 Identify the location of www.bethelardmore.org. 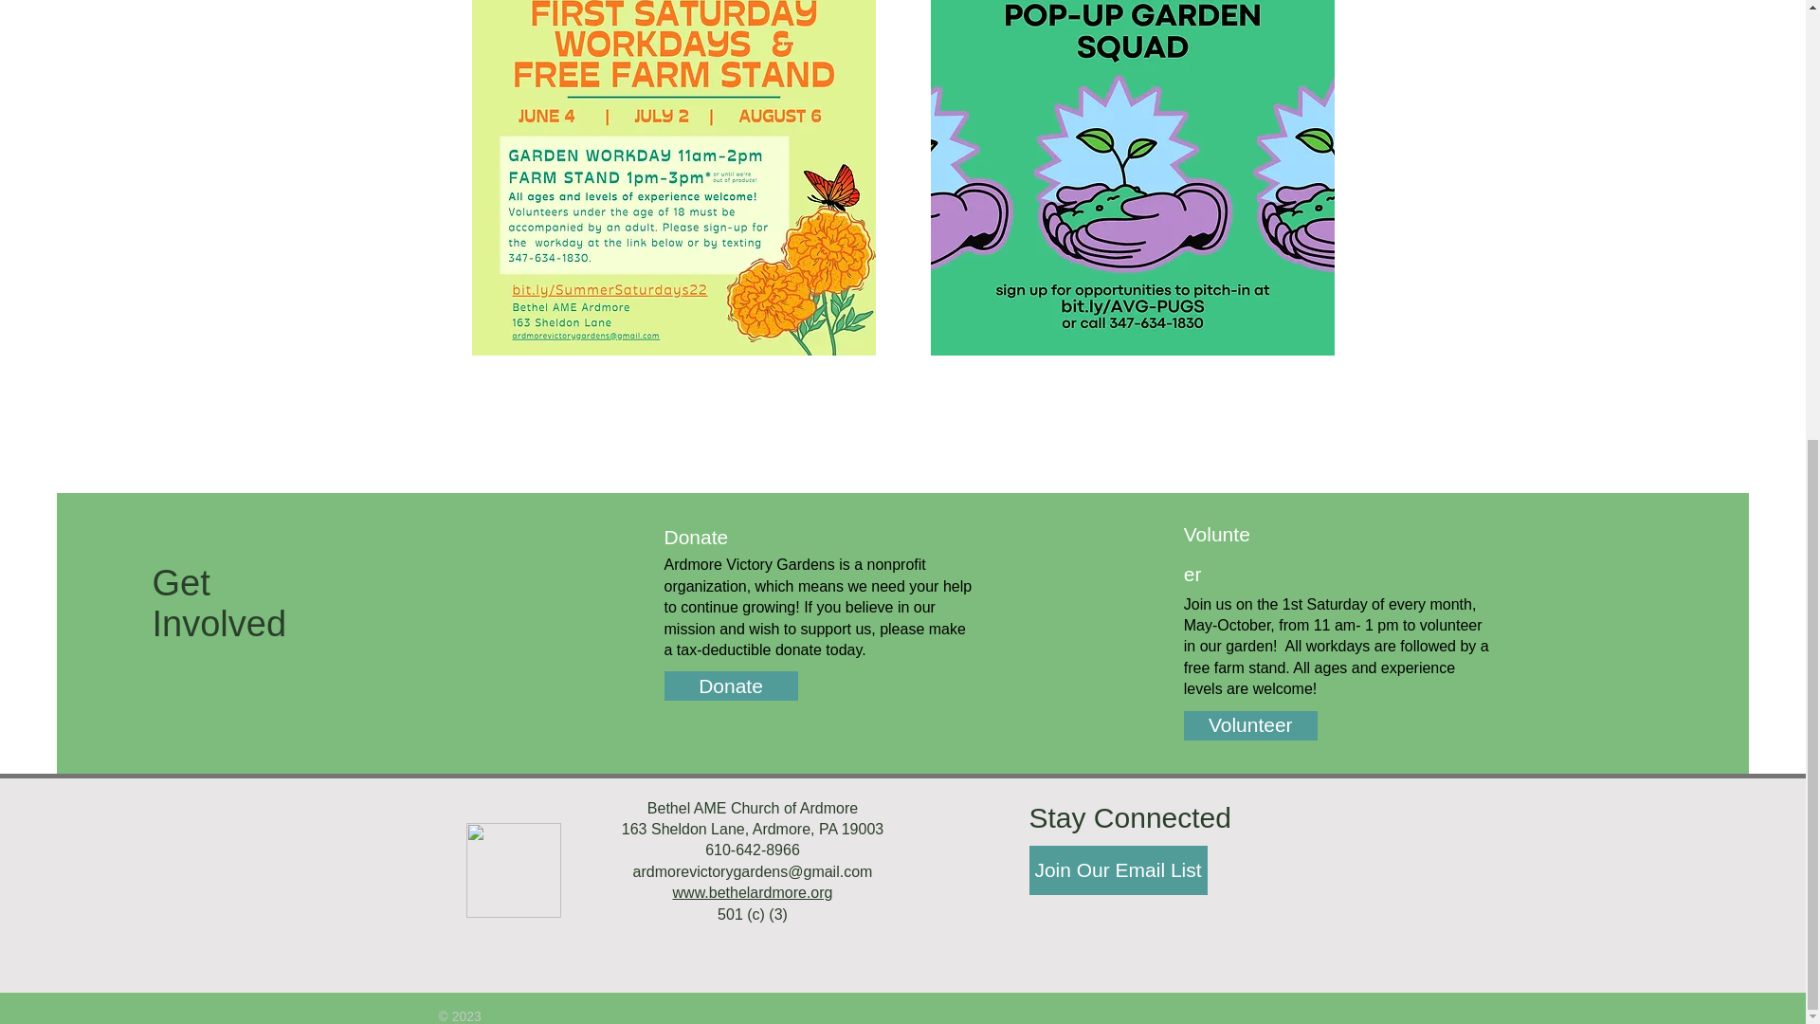
(753, 893).